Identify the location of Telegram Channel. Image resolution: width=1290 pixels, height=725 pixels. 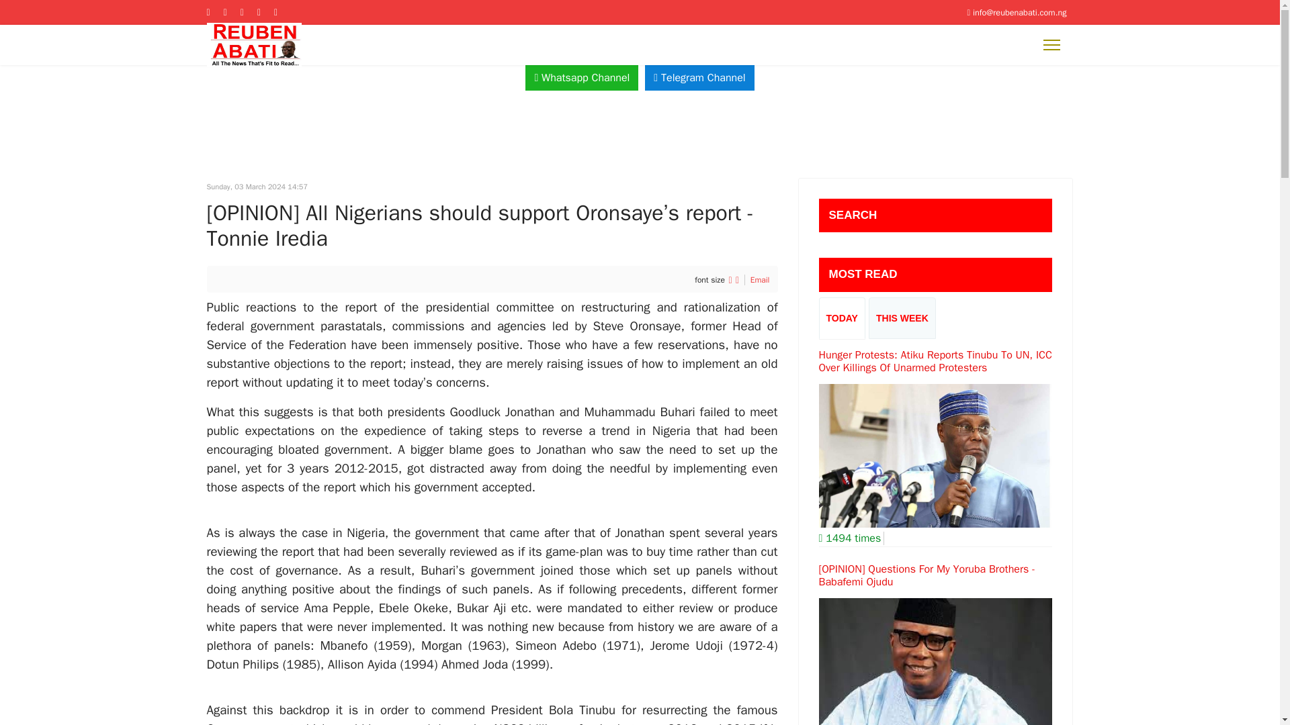
(699, 78).